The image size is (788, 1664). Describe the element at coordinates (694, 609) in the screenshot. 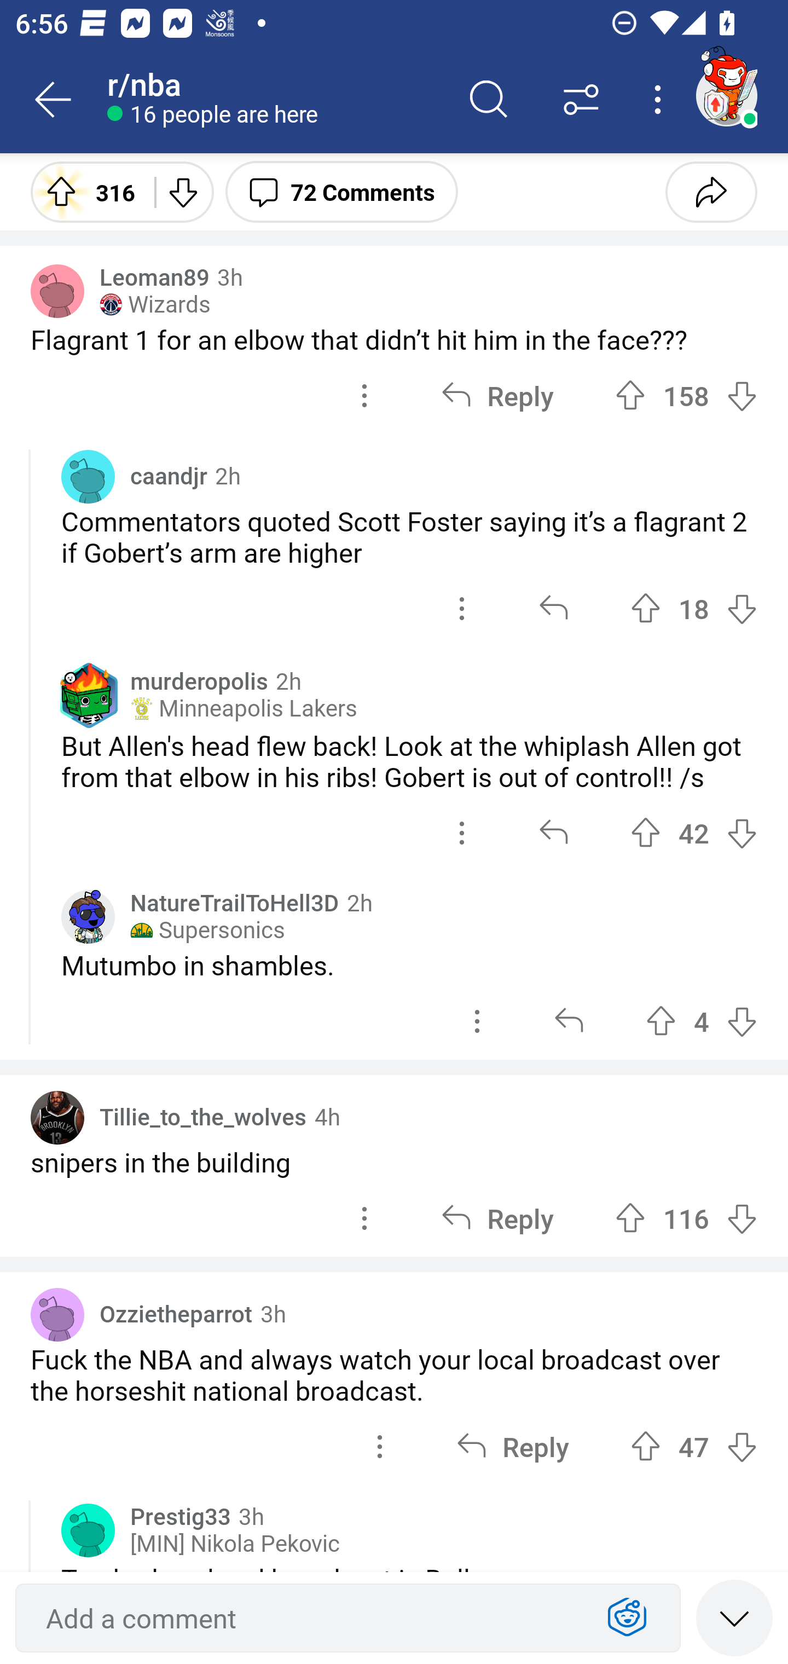

I see `Upvote 18 18 votes Downvote` at that location.